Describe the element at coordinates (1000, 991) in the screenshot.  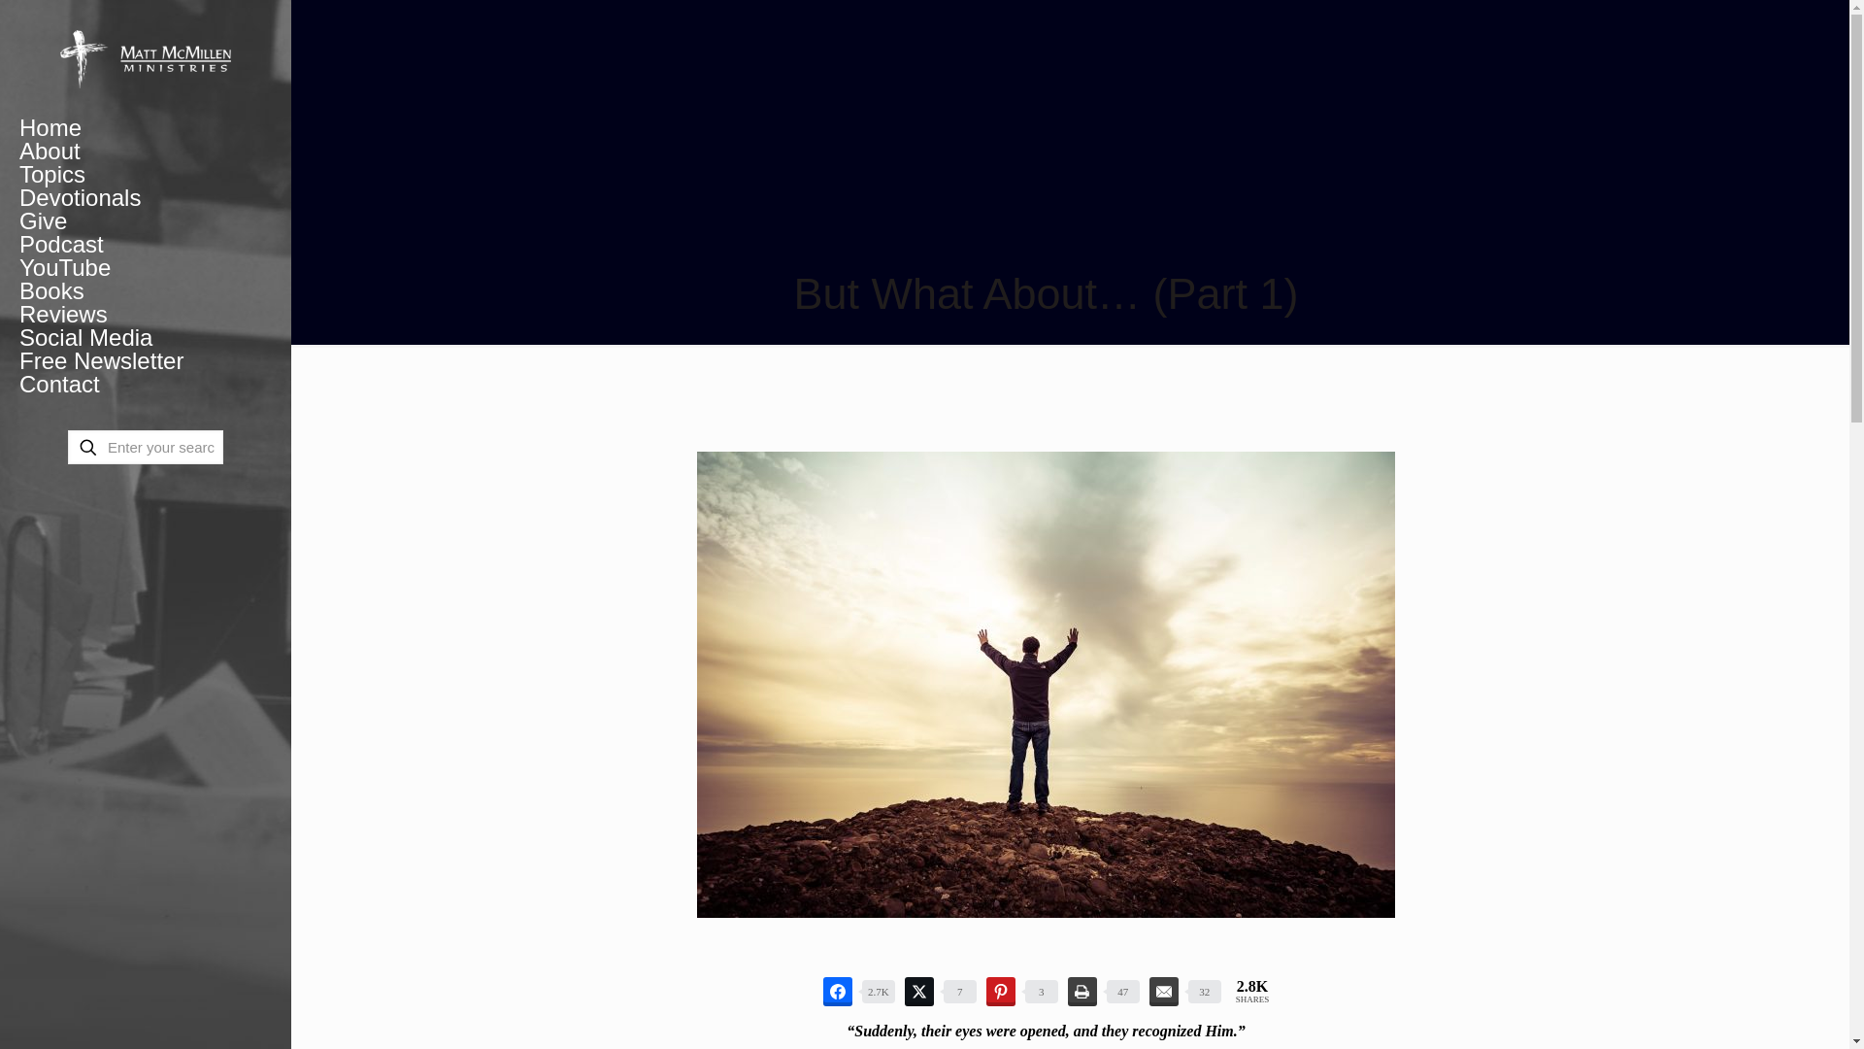
I see `Share on Pinterest` at that location.